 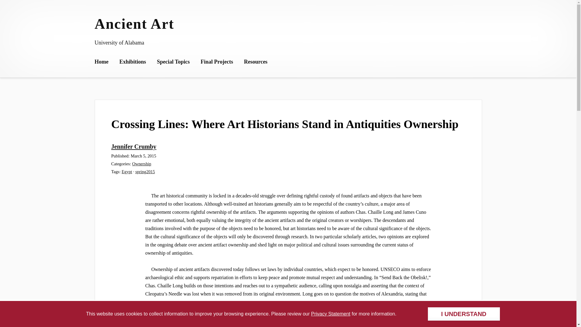 What do you see at coordinates (134, 147) in the screenshot?
I see `Jennifer Crumby` at bounding box center [134, 147].